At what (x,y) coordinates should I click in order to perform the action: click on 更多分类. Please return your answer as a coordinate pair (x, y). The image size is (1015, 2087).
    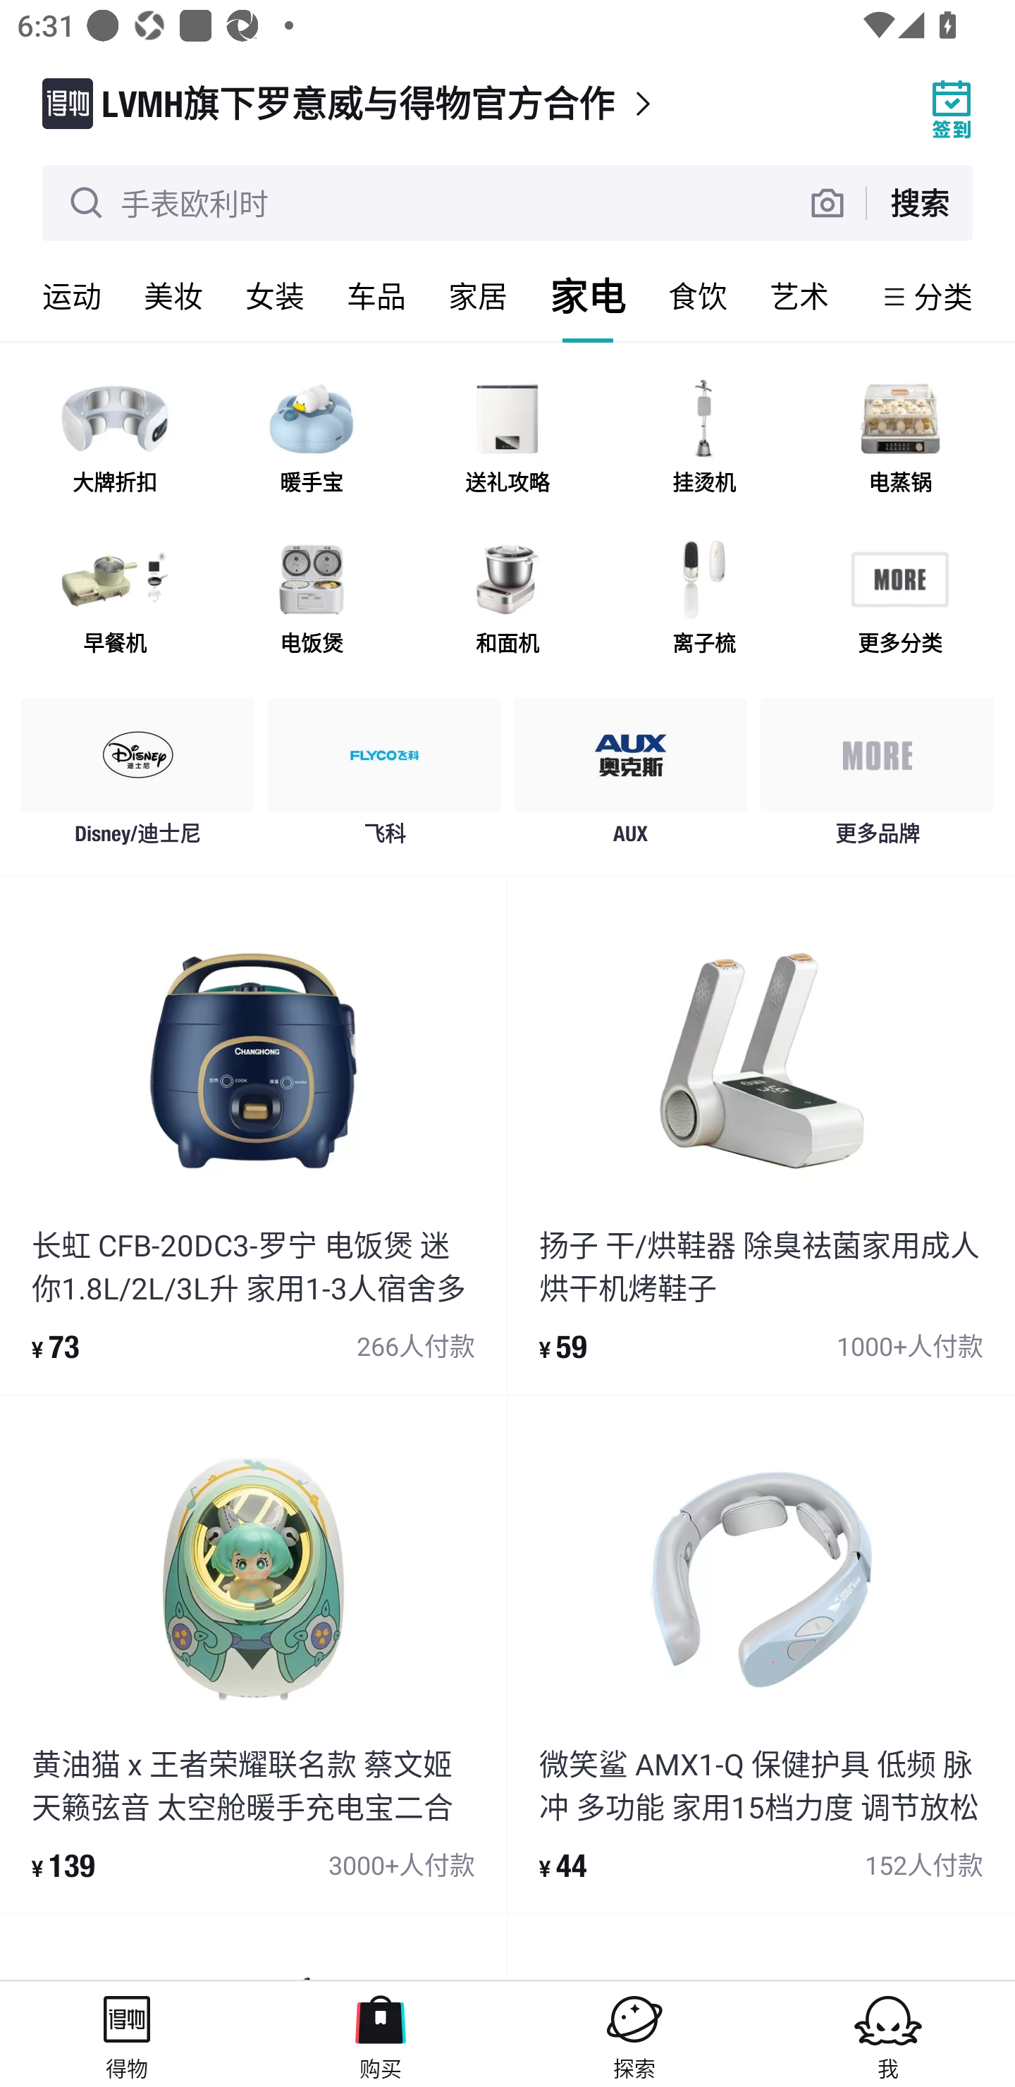
    Looking at the image, I should click on (899, 599).